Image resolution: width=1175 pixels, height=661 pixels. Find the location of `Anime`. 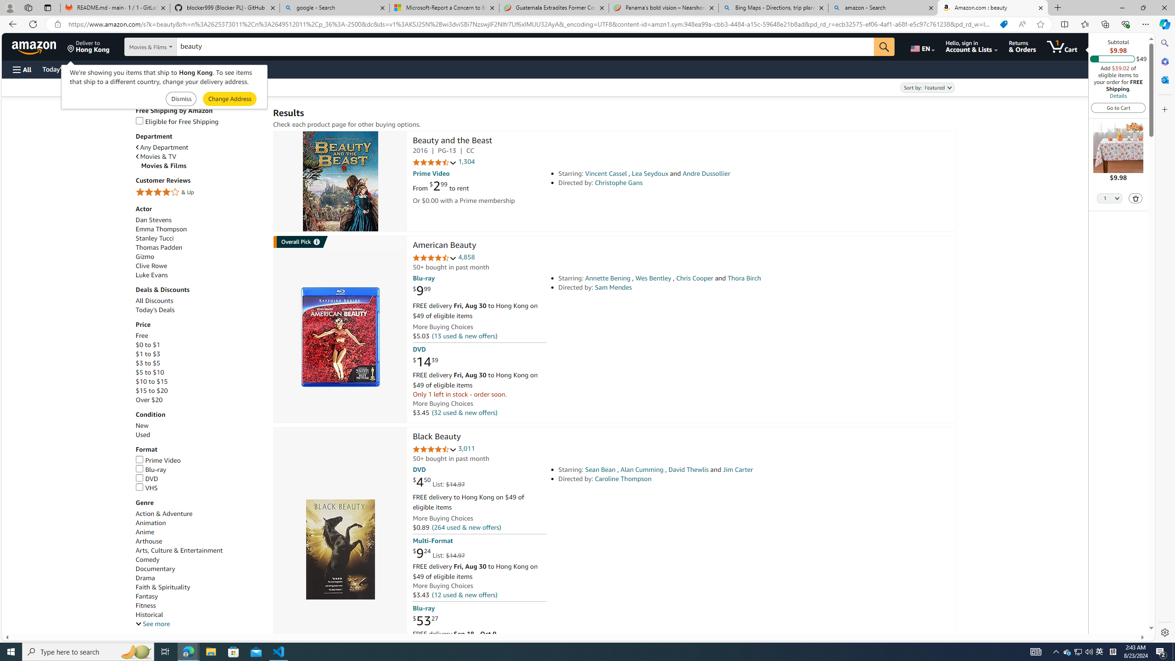

Anime is located at coordinates (200, 532).